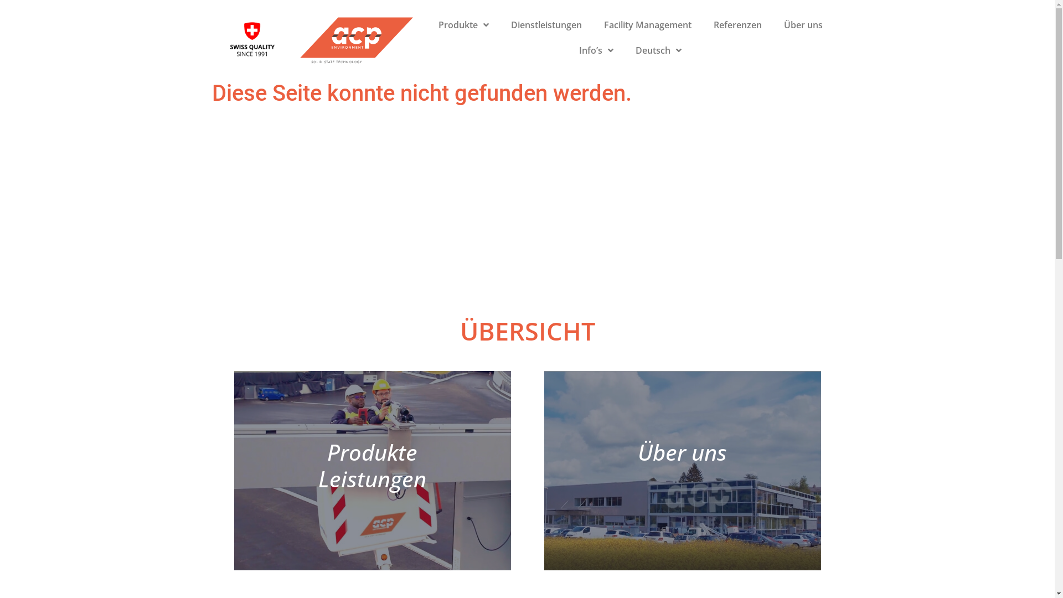  I want to click on Produkte
Leistungen, so click(372, 471).